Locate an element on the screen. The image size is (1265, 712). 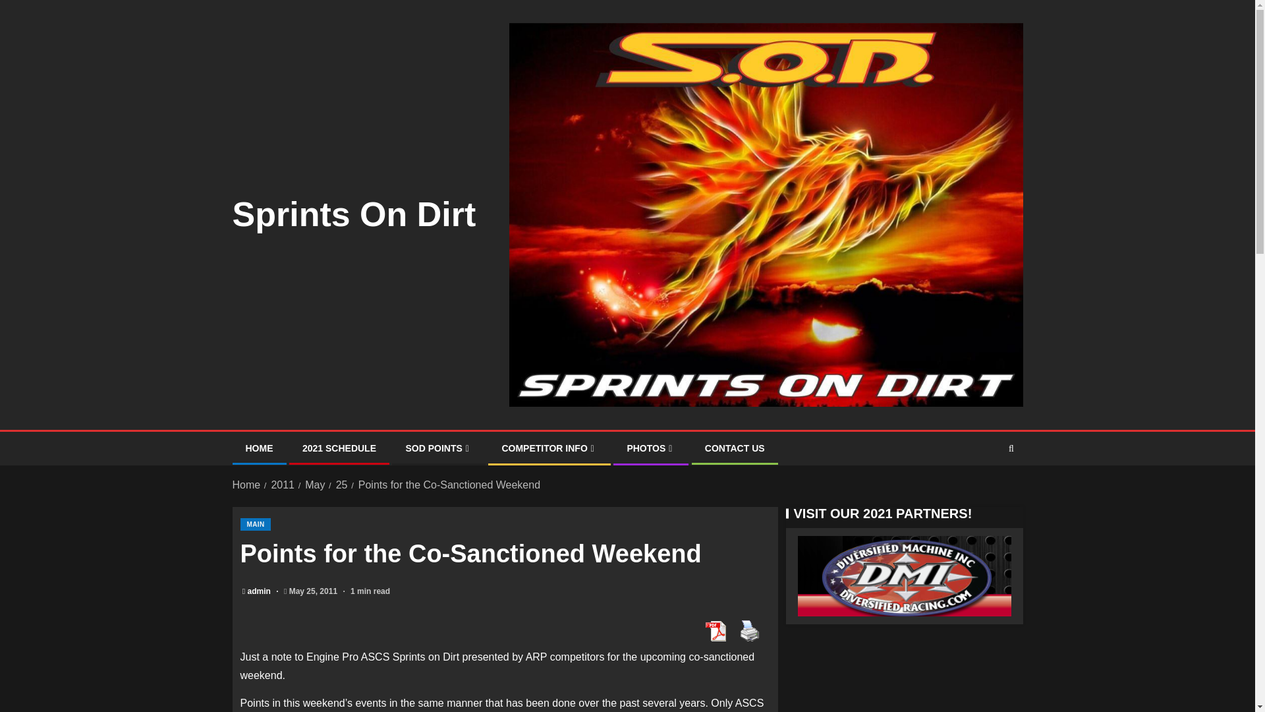
admin is located at coordinates (260, 591).